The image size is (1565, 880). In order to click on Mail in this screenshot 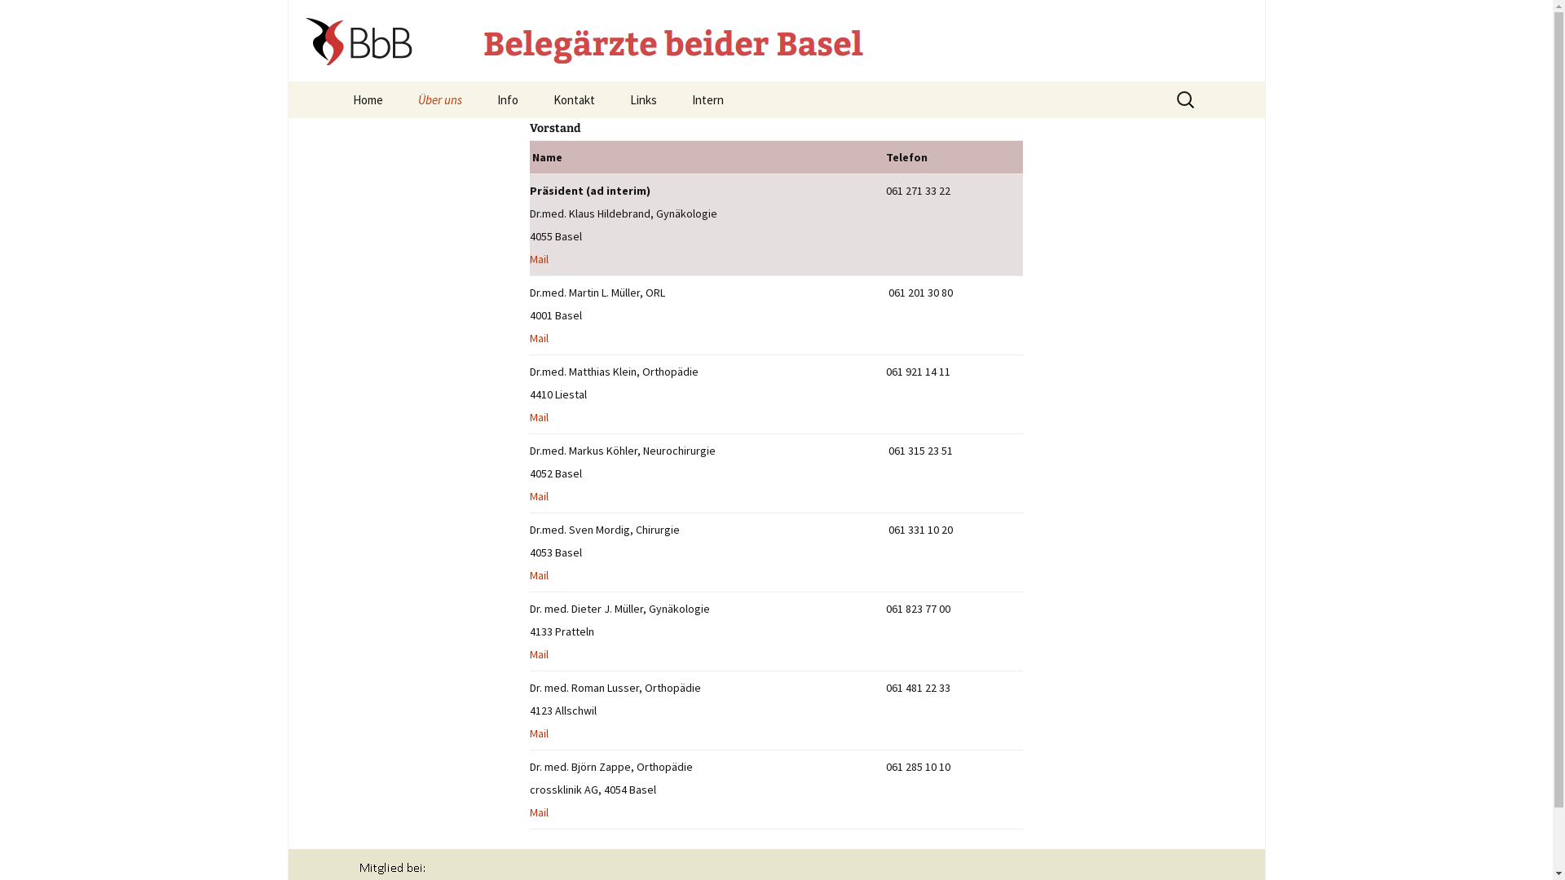, I will do `click(540, 496)`.